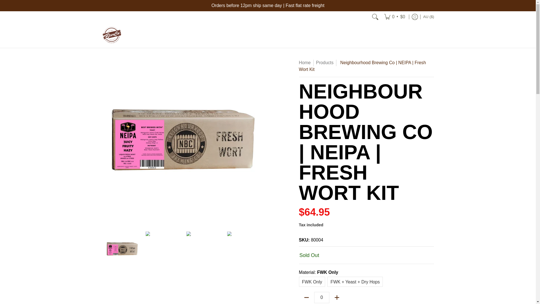  Describe the element at coordinates (1, 3) in the screenshot. I see `Skip to Main Content` at that location.